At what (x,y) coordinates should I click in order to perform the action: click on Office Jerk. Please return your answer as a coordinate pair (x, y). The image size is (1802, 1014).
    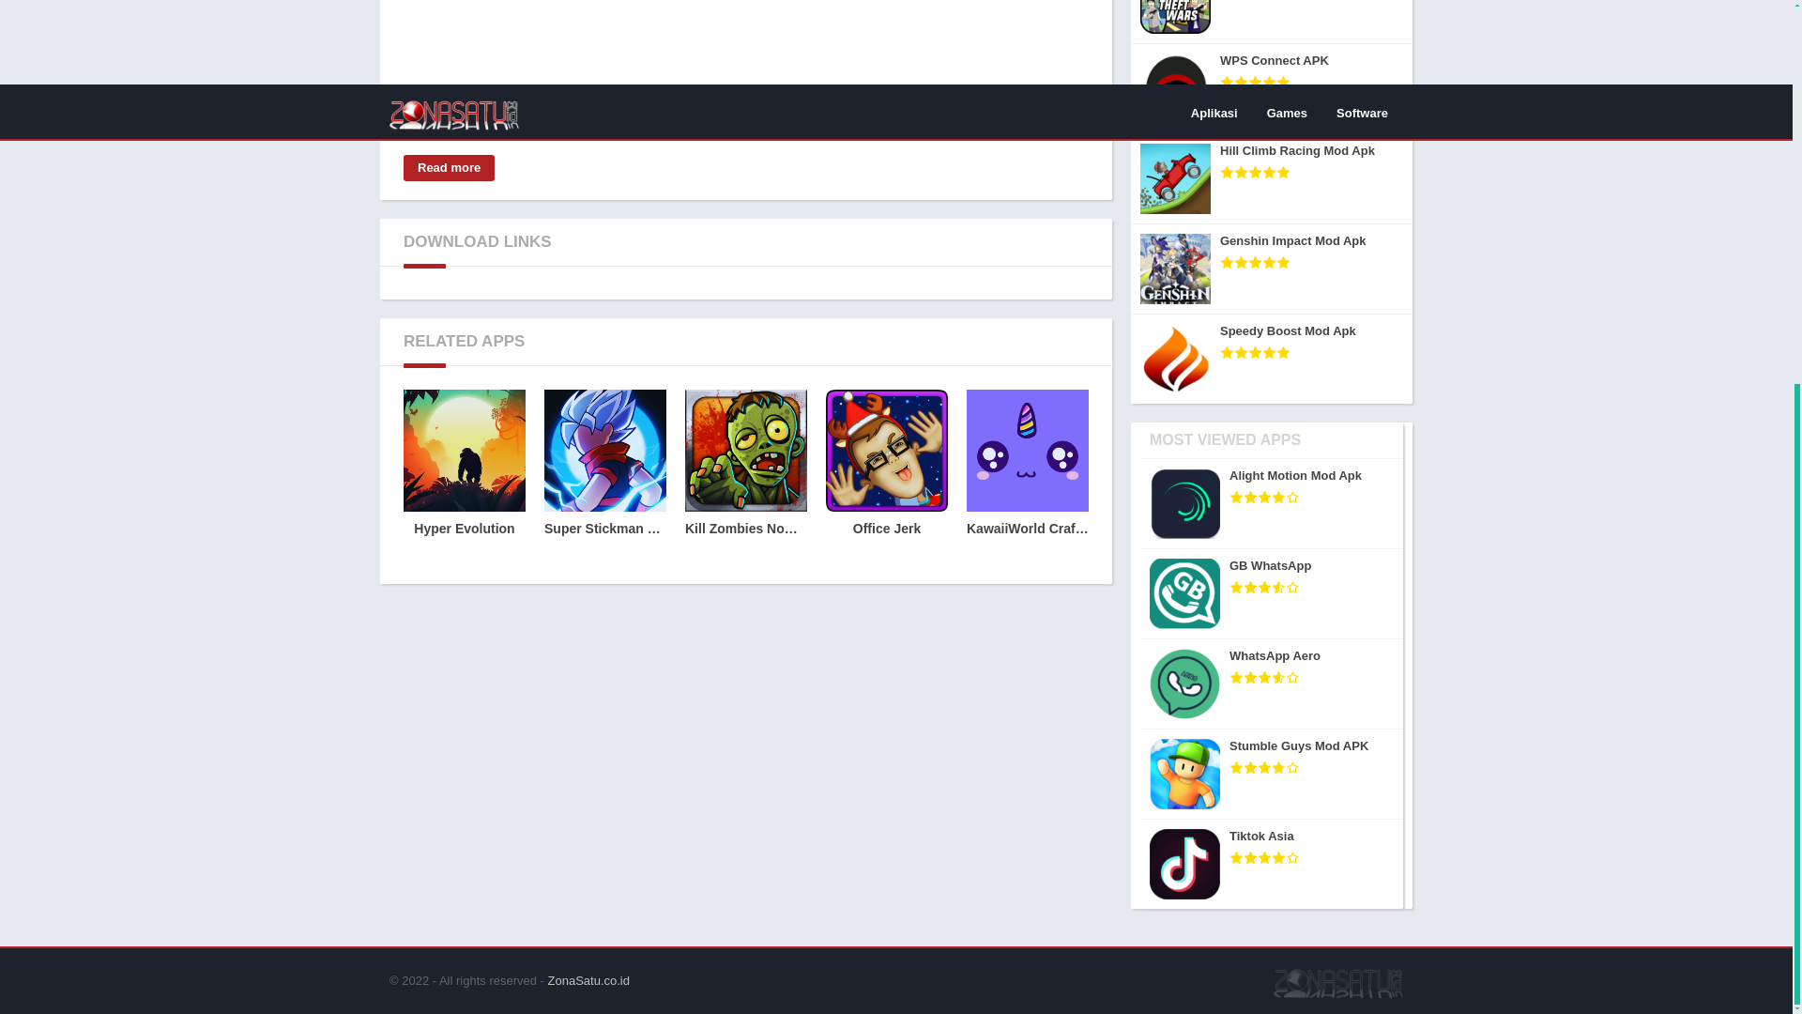
    Looking at the image, I should click on (886, 479).